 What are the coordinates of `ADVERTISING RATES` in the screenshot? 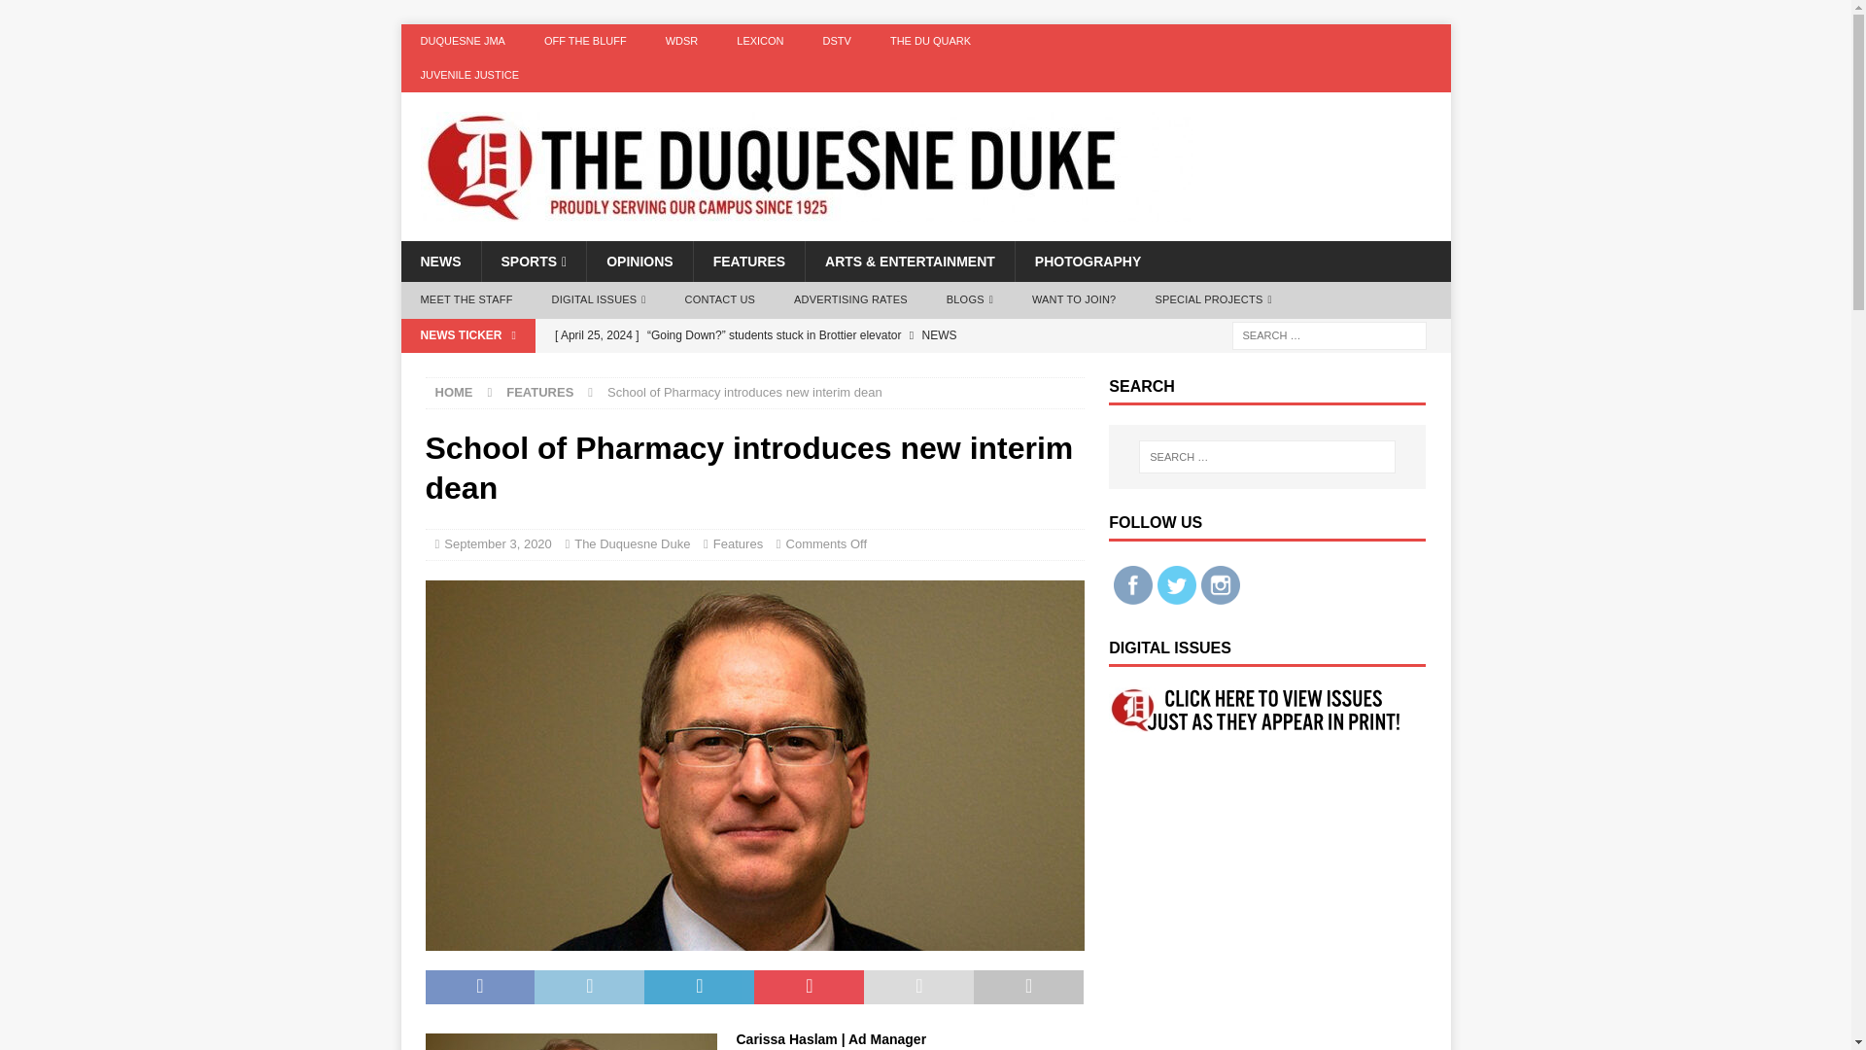 It's located at (850, 300).